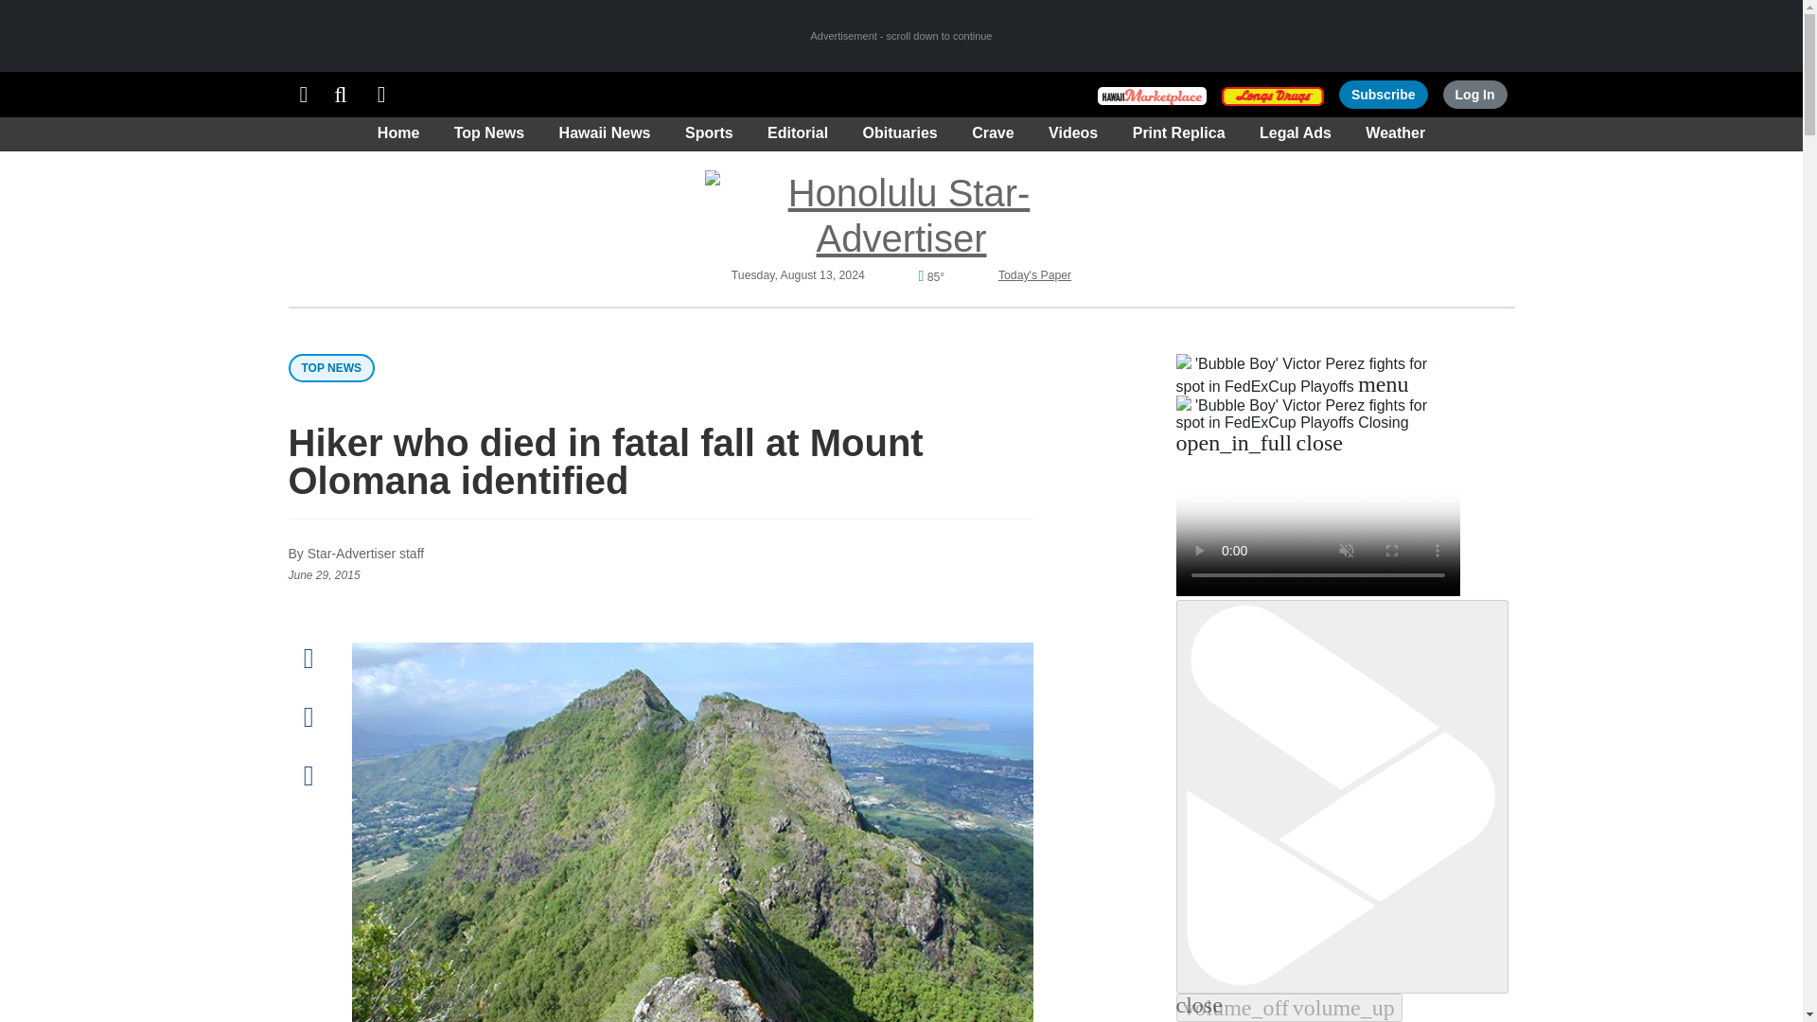  I want to click on Log In, so click(1474, 95).